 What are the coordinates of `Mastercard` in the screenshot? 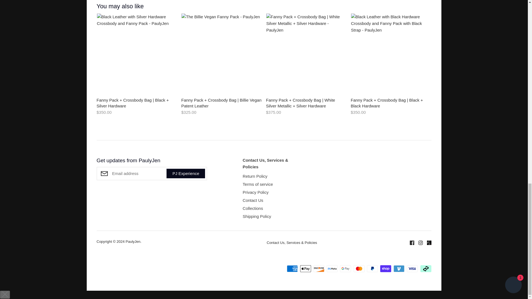 It's located at (359, 269).